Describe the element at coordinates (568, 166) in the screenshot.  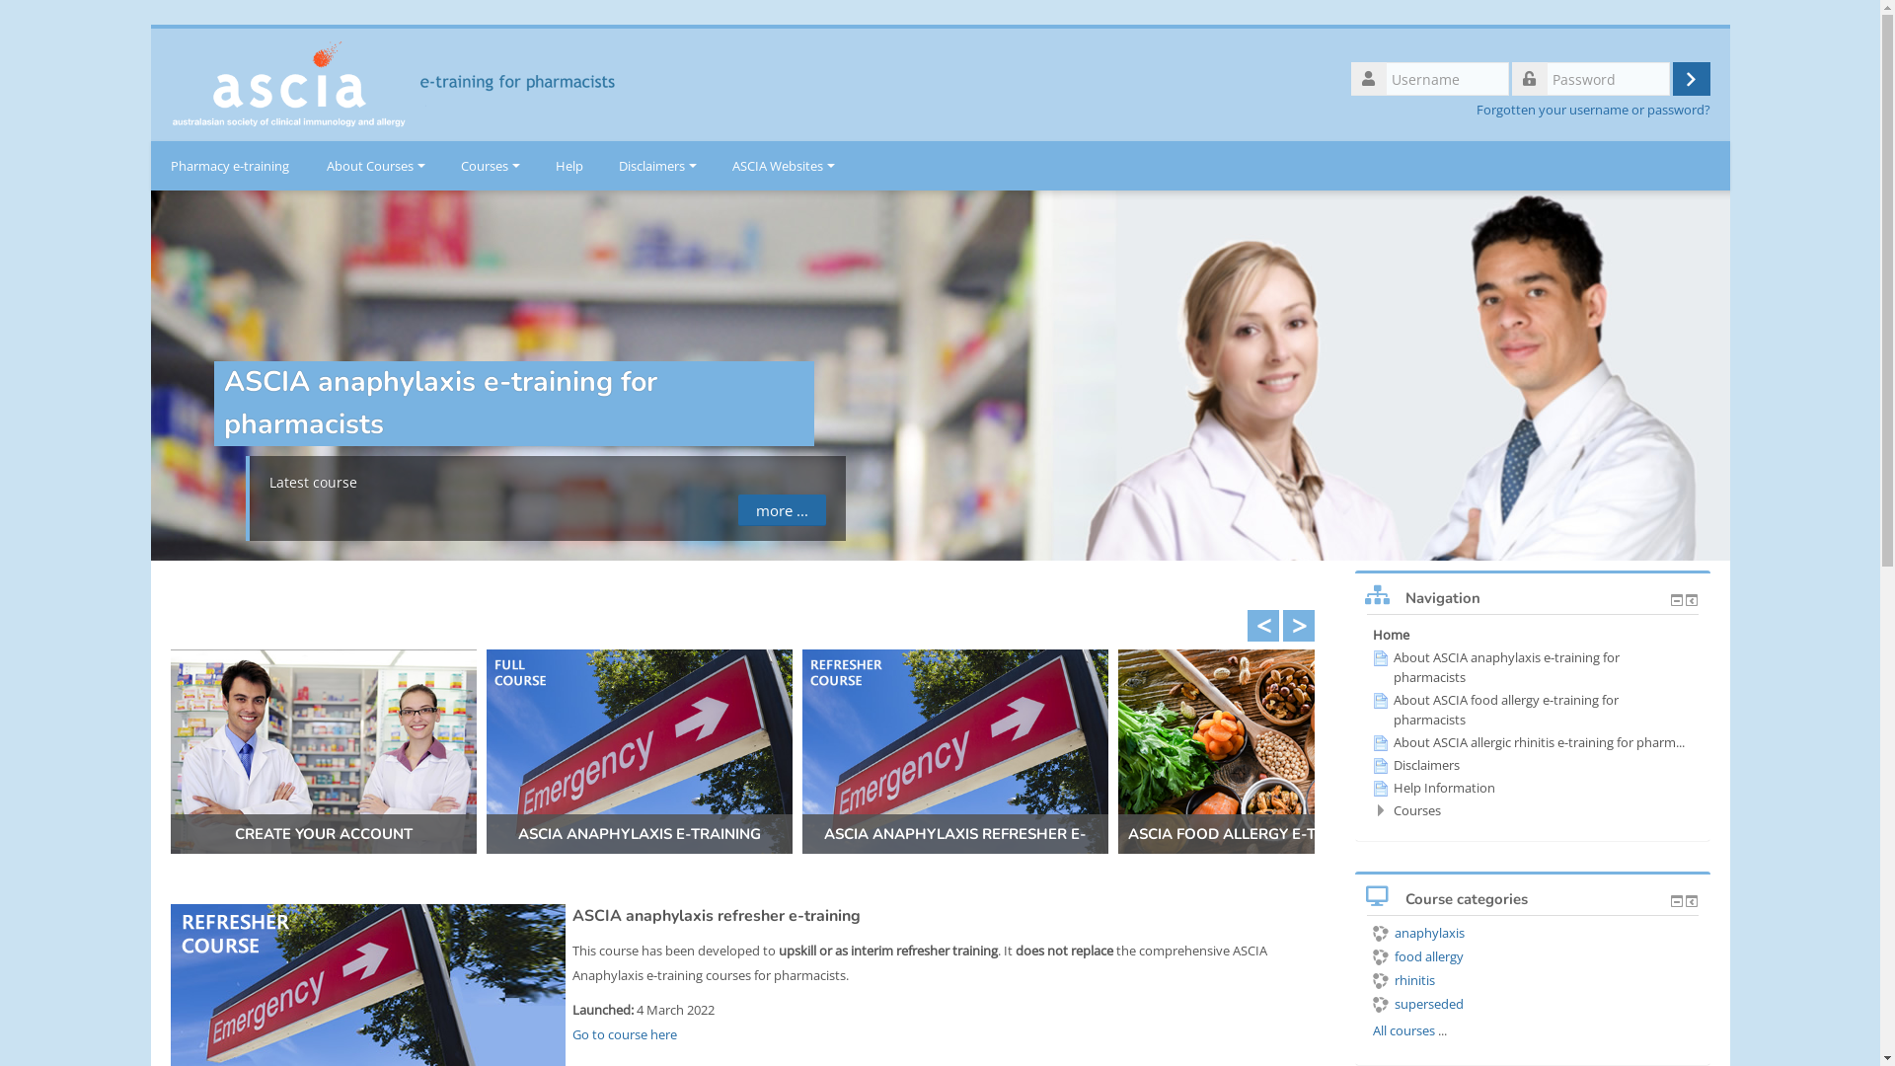
I see `Help` at that location.